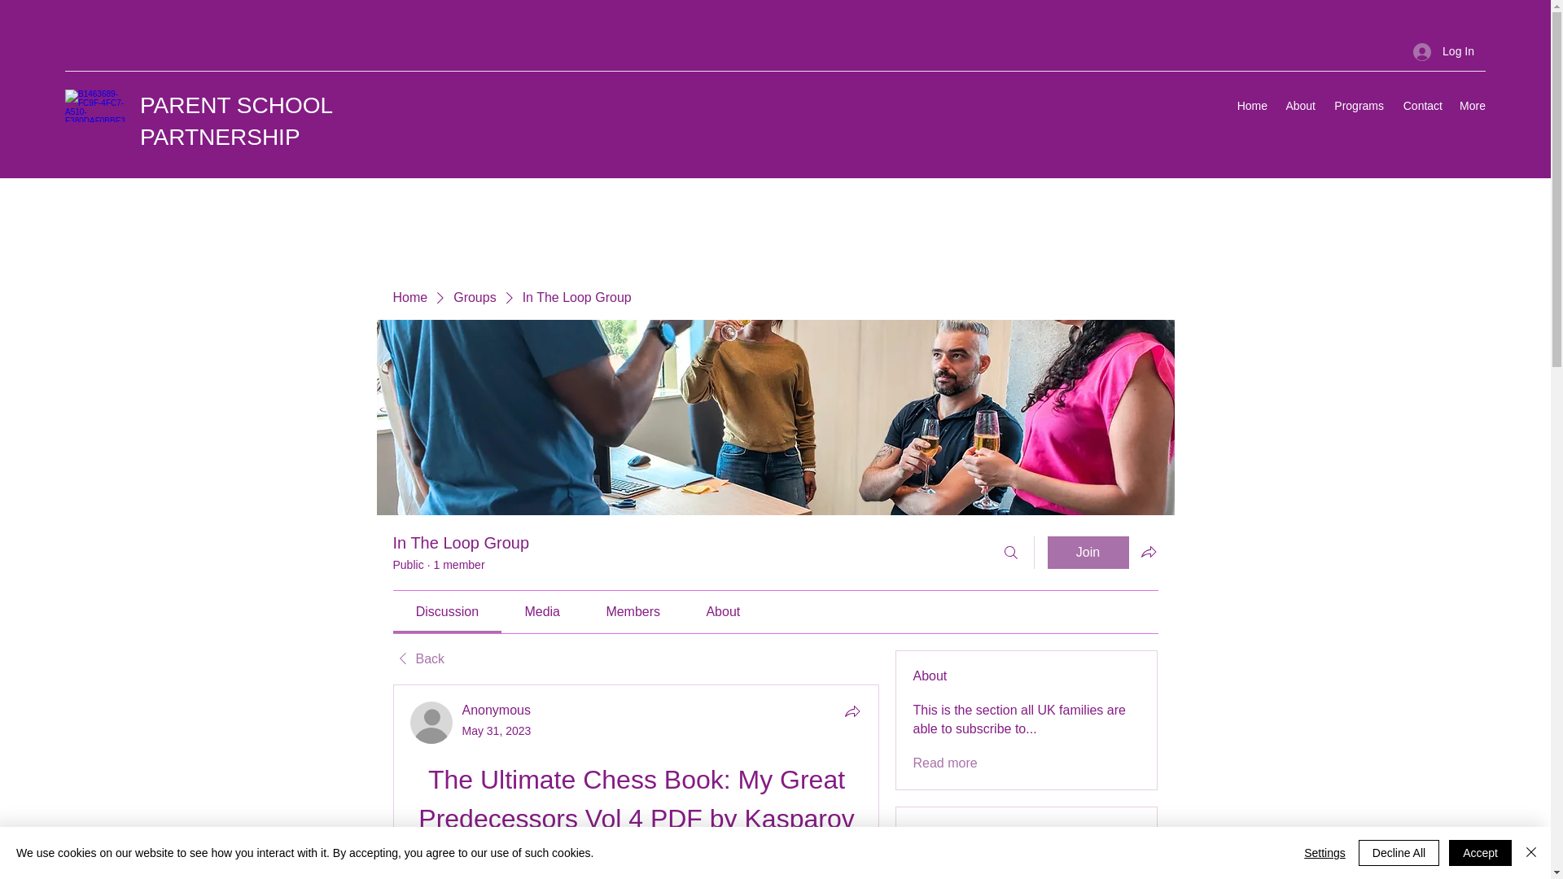  I want to click on May 31, 2023, so click(497, 731).